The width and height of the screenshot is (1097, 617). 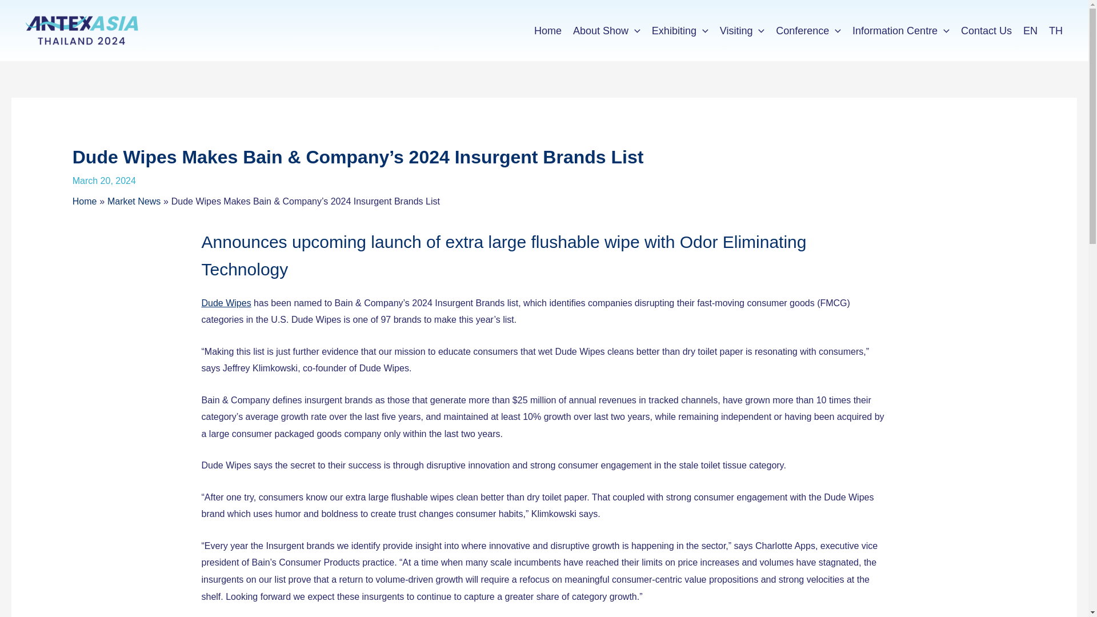 What do you see at coordinates (901, 31) in the screenshot?
I see `Information Centre` at bounding box center [901, 31].